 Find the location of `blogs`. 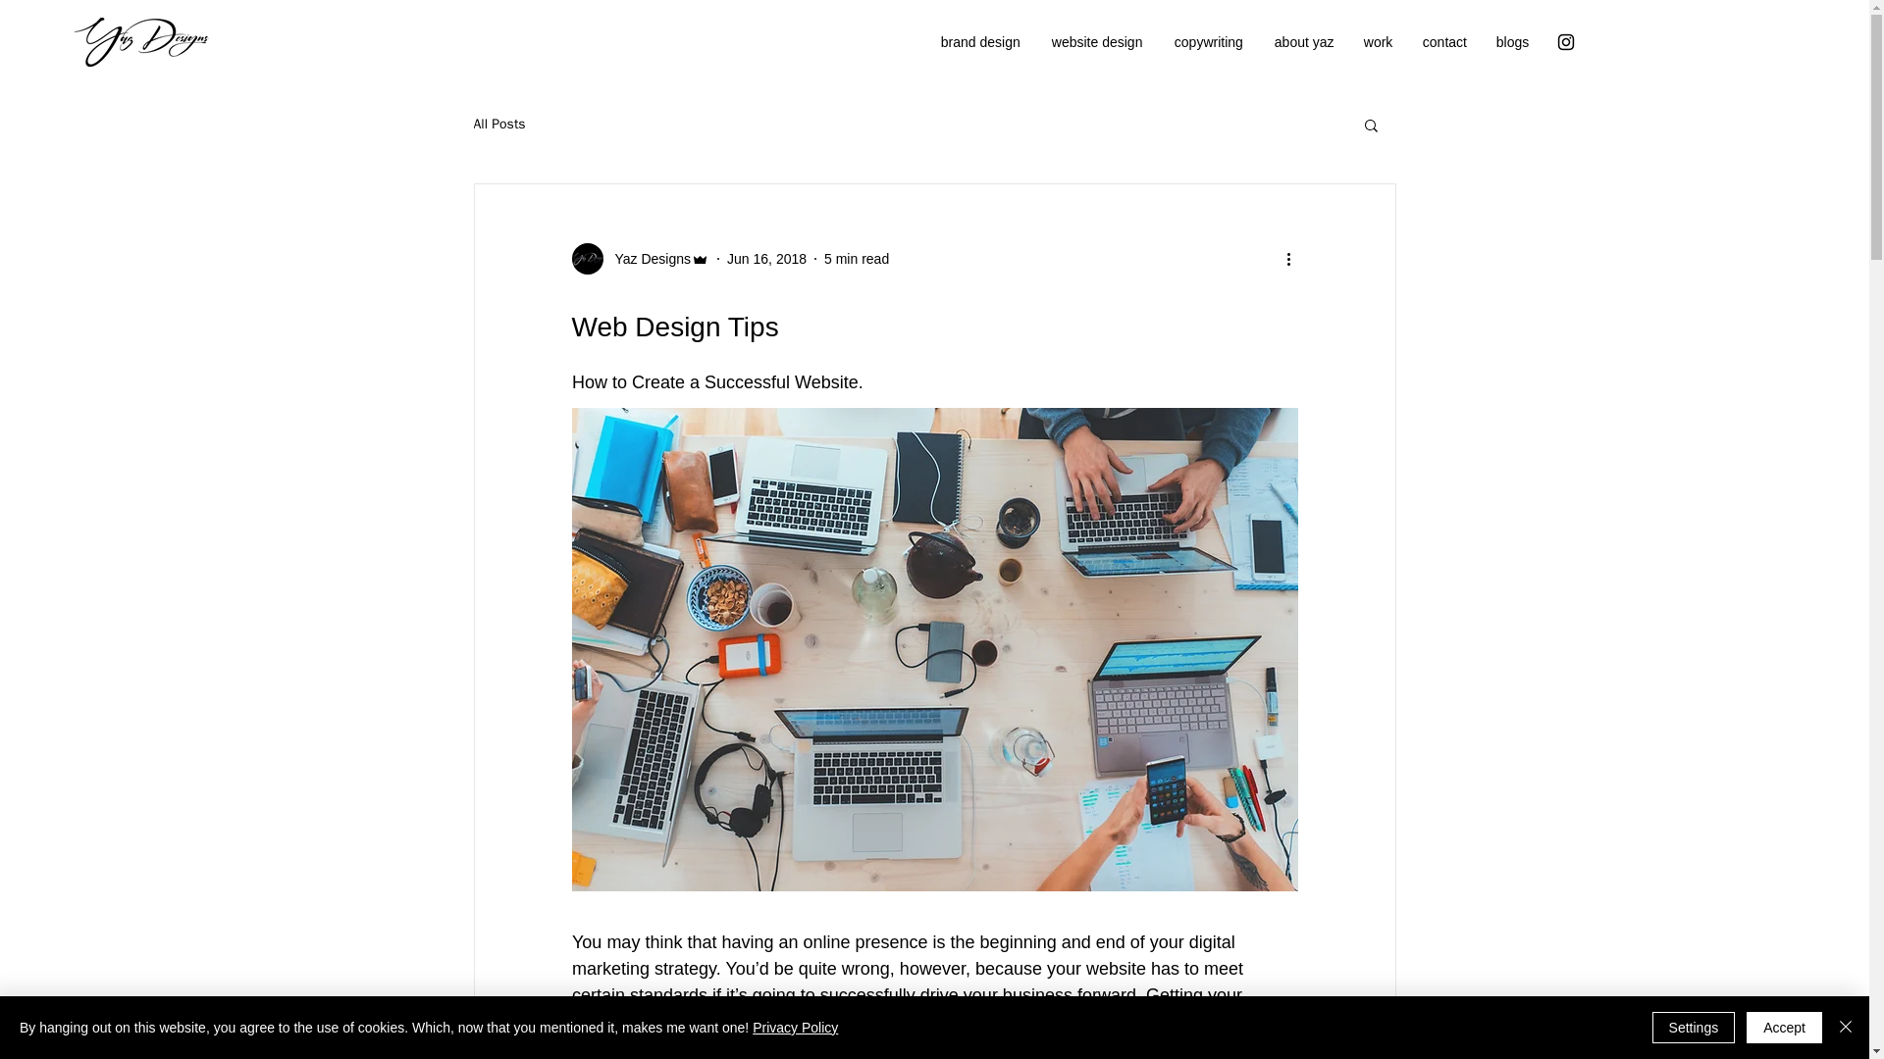

blogs is located at coordinates (1513, 43).